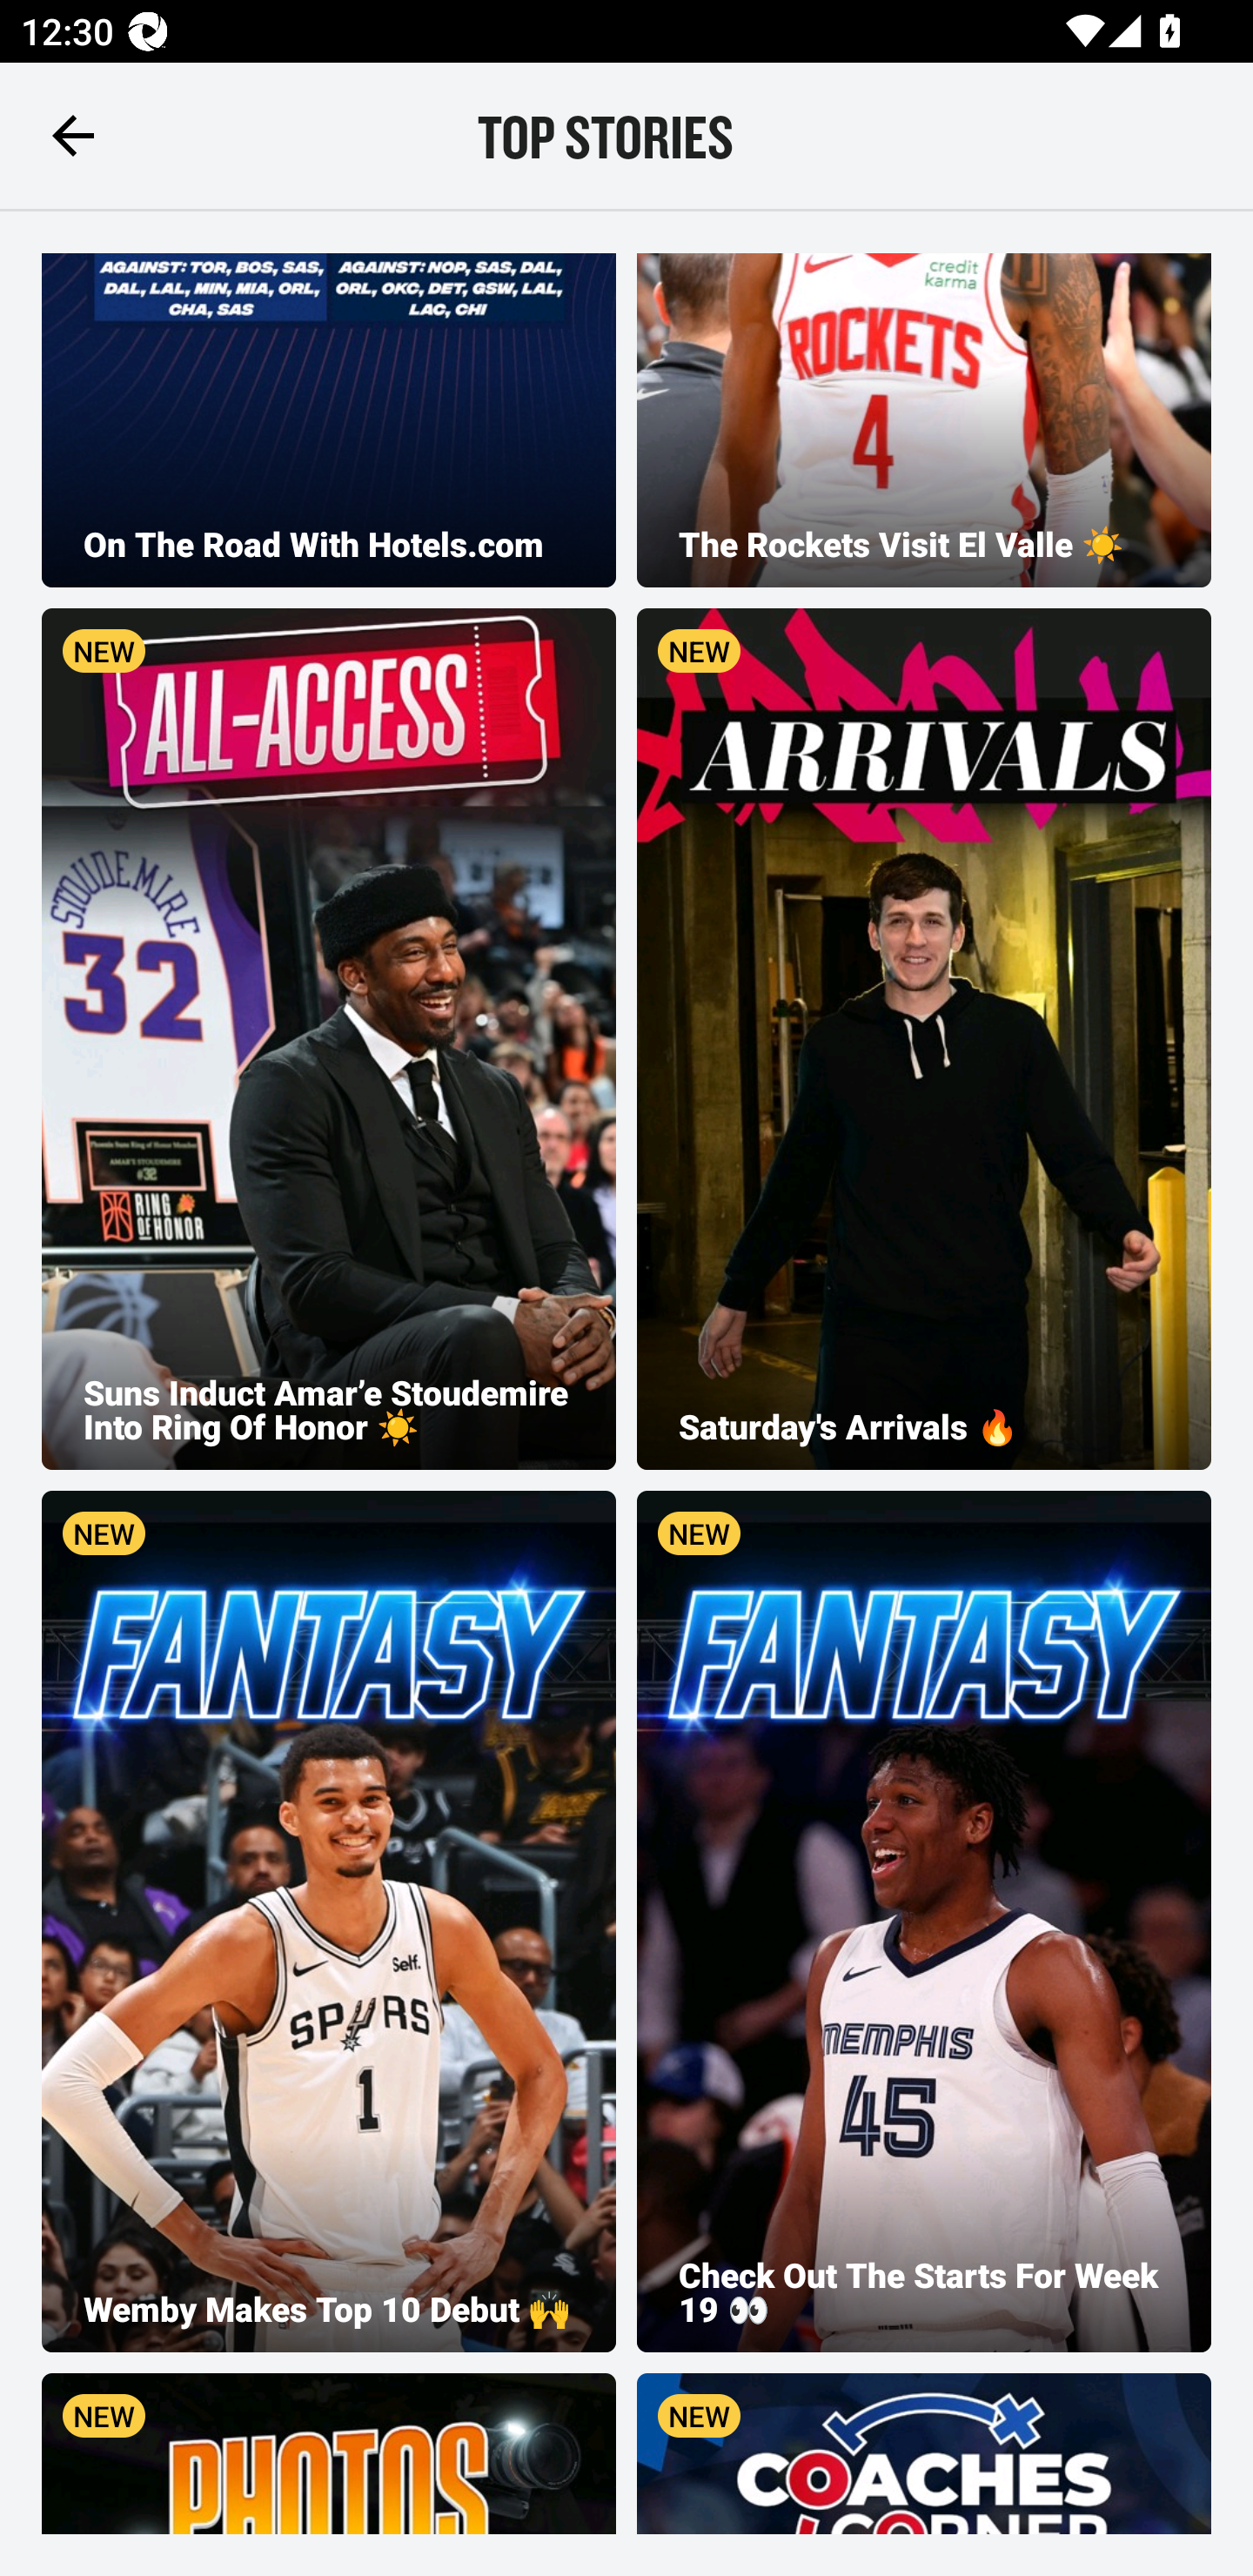  What do you see at coordinates (329, 1922) in the screenshot?
I see `NEW Wemby Makes Top 10 Debut 🙌` at bounding box center [329, 1922].